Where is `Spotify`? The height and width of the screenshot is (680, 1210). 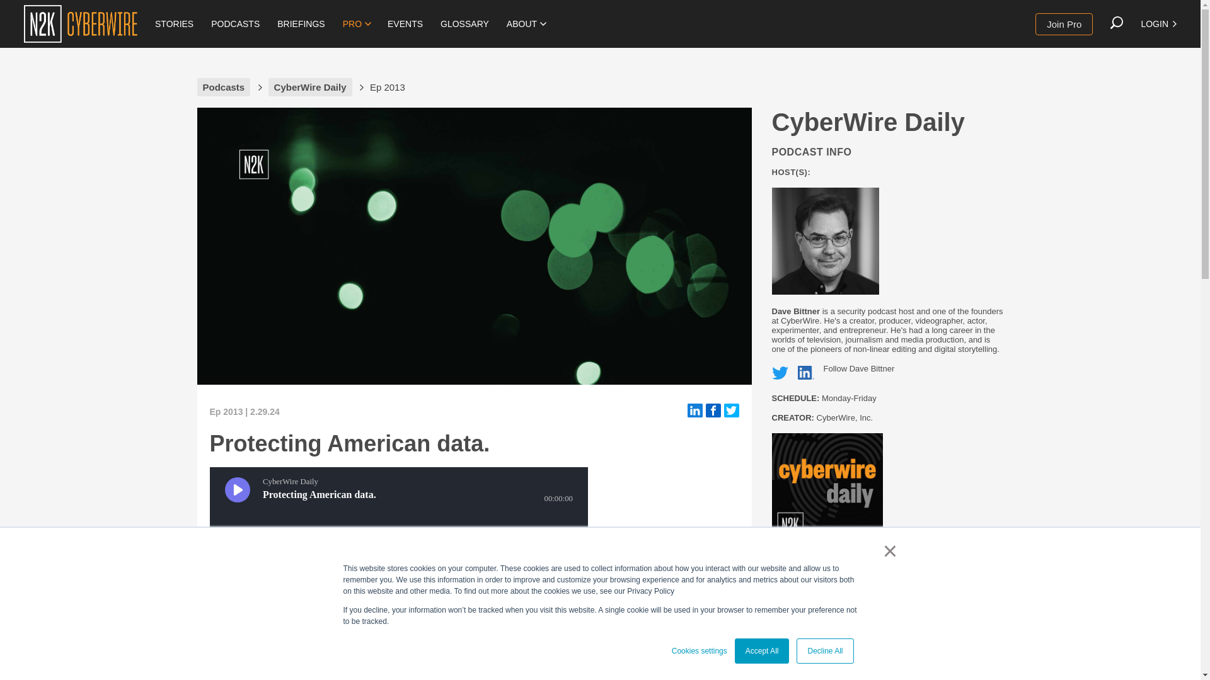
Spotify is located at coordinates (300, 642).